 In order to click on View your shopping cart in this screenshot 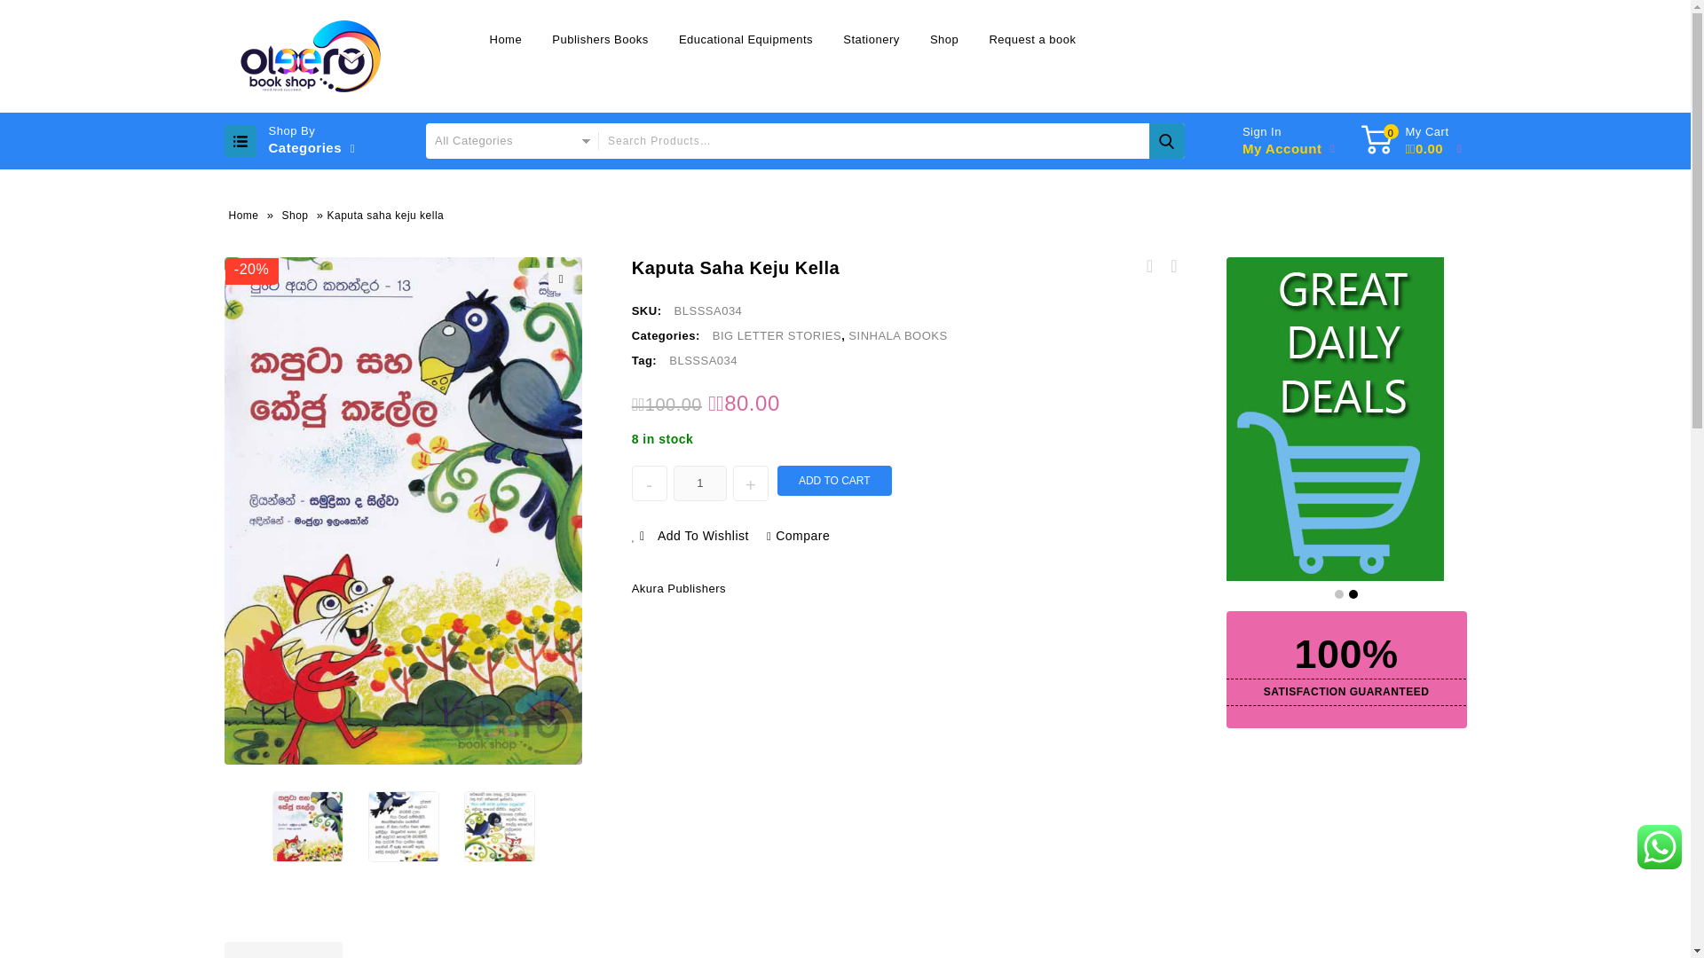, I will do `click(1427, 141)`.